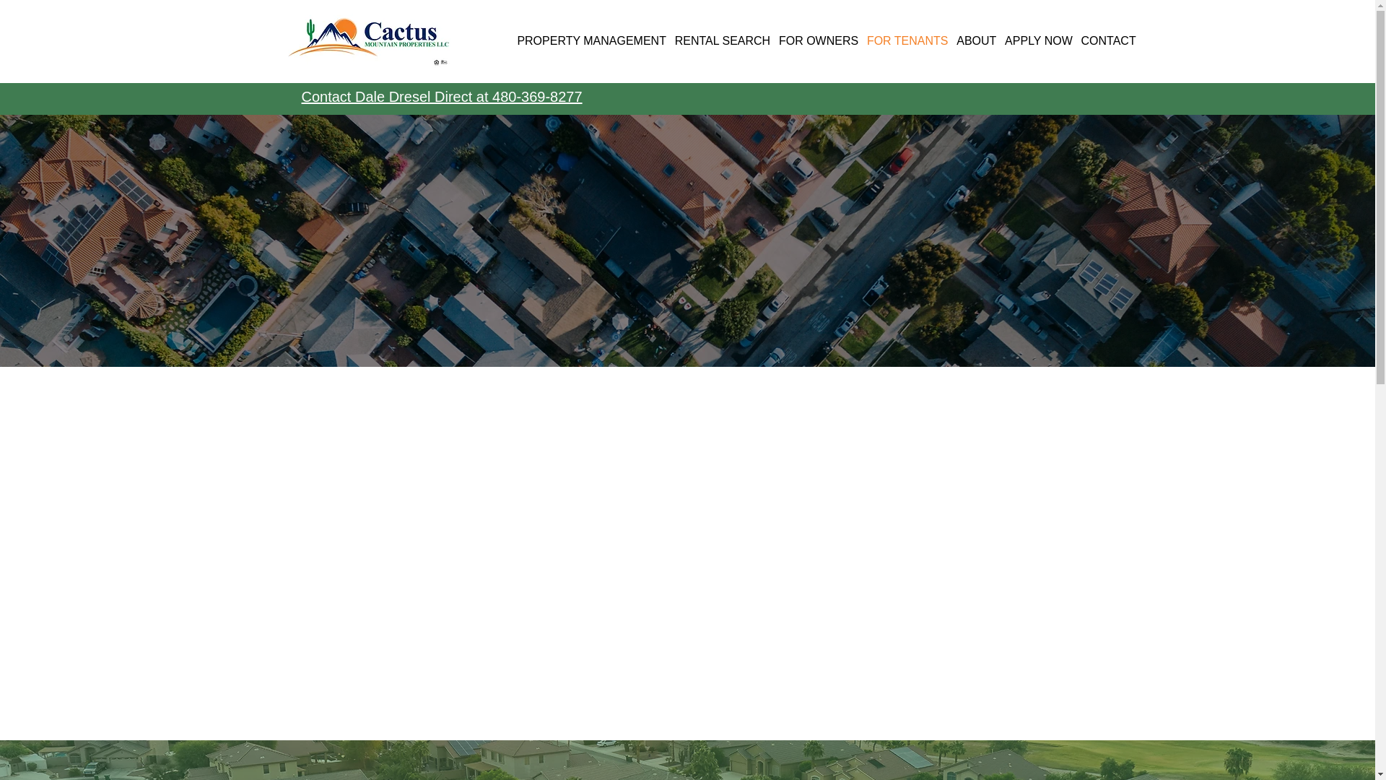  Describe the element at coordinates (723, 40) in the screenshot. I see `RENTAL SEARCH` at that location.